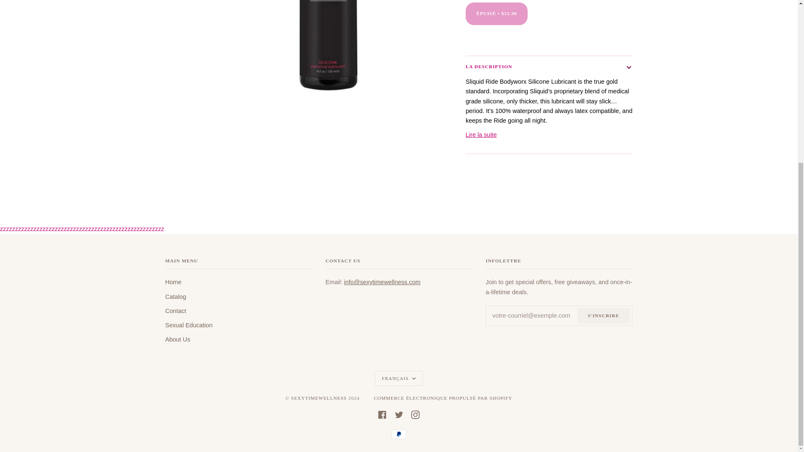 The width and height of the screenshot is (804, 452). What do you see at coordinates (382, 413) in the screenshot?
I see `Facebook` at bounding box center [382, 413].